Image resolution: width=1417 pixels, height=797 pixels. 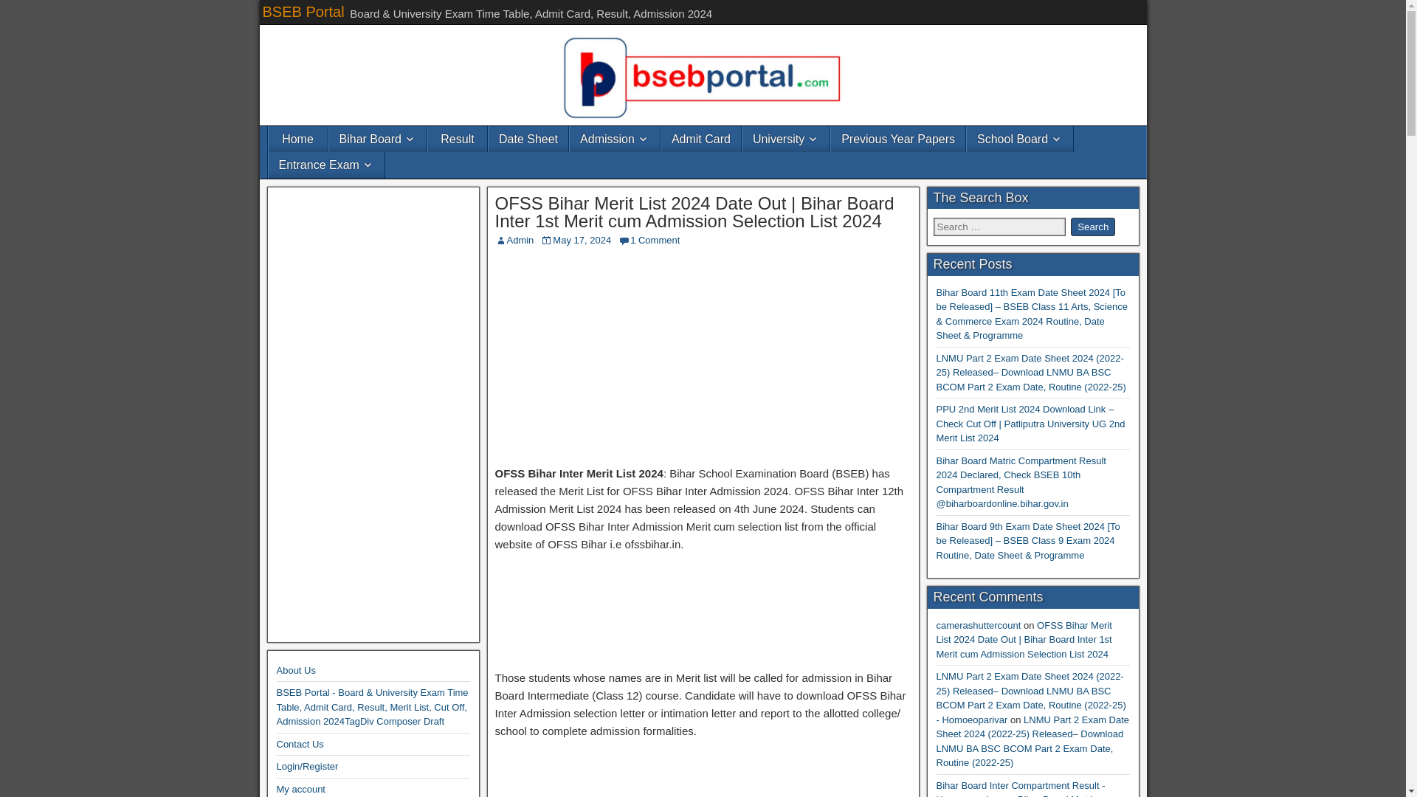 I want to click on Result, so click(x=458, y=139).